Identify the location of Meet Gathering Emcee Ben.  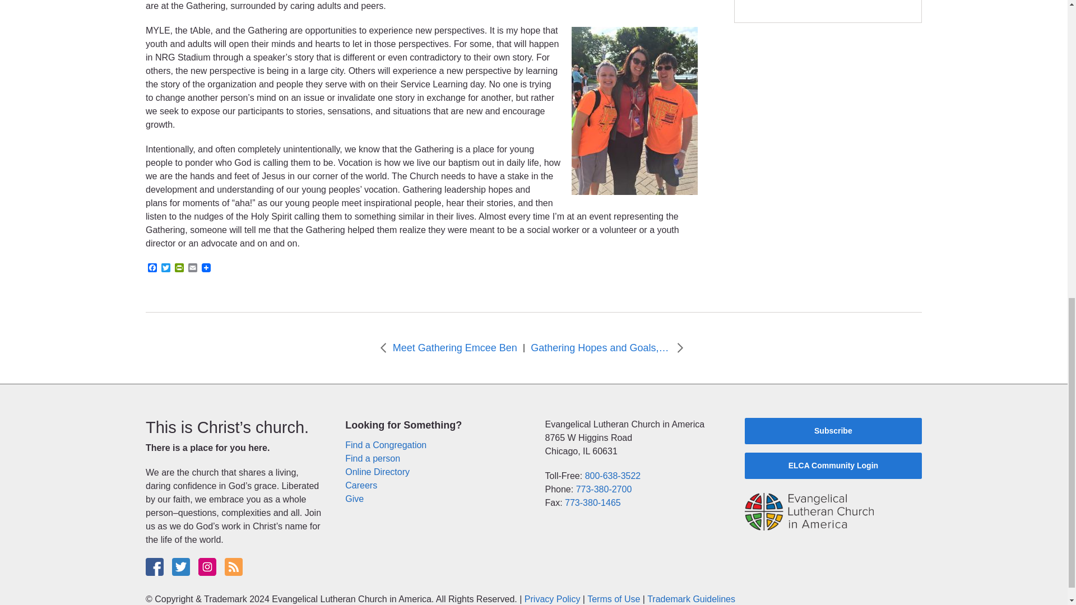
(455, 348).